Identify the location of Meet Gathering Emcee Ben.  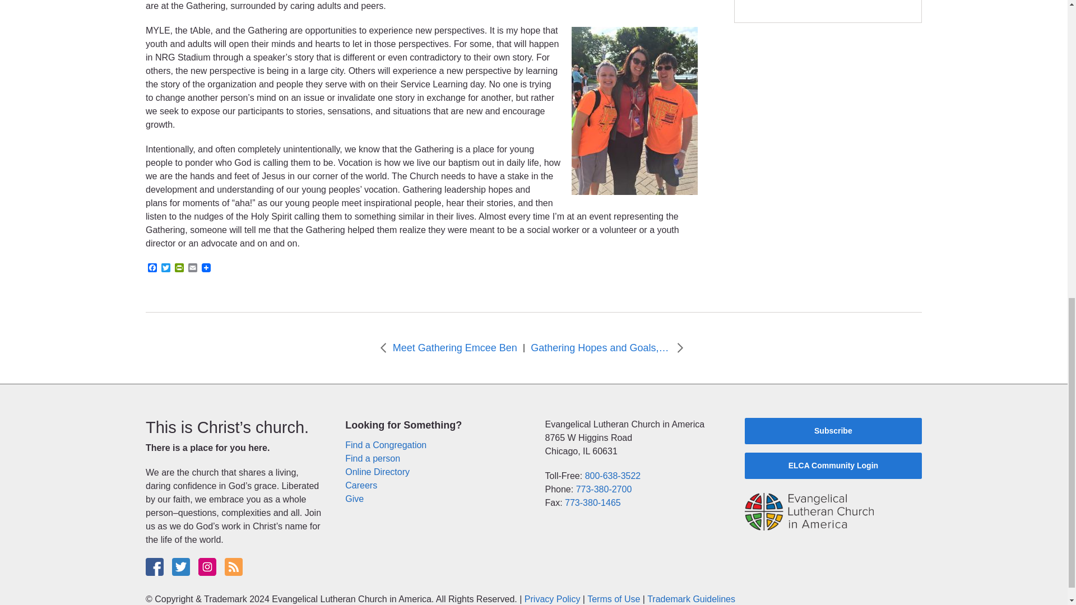
(455, 348).